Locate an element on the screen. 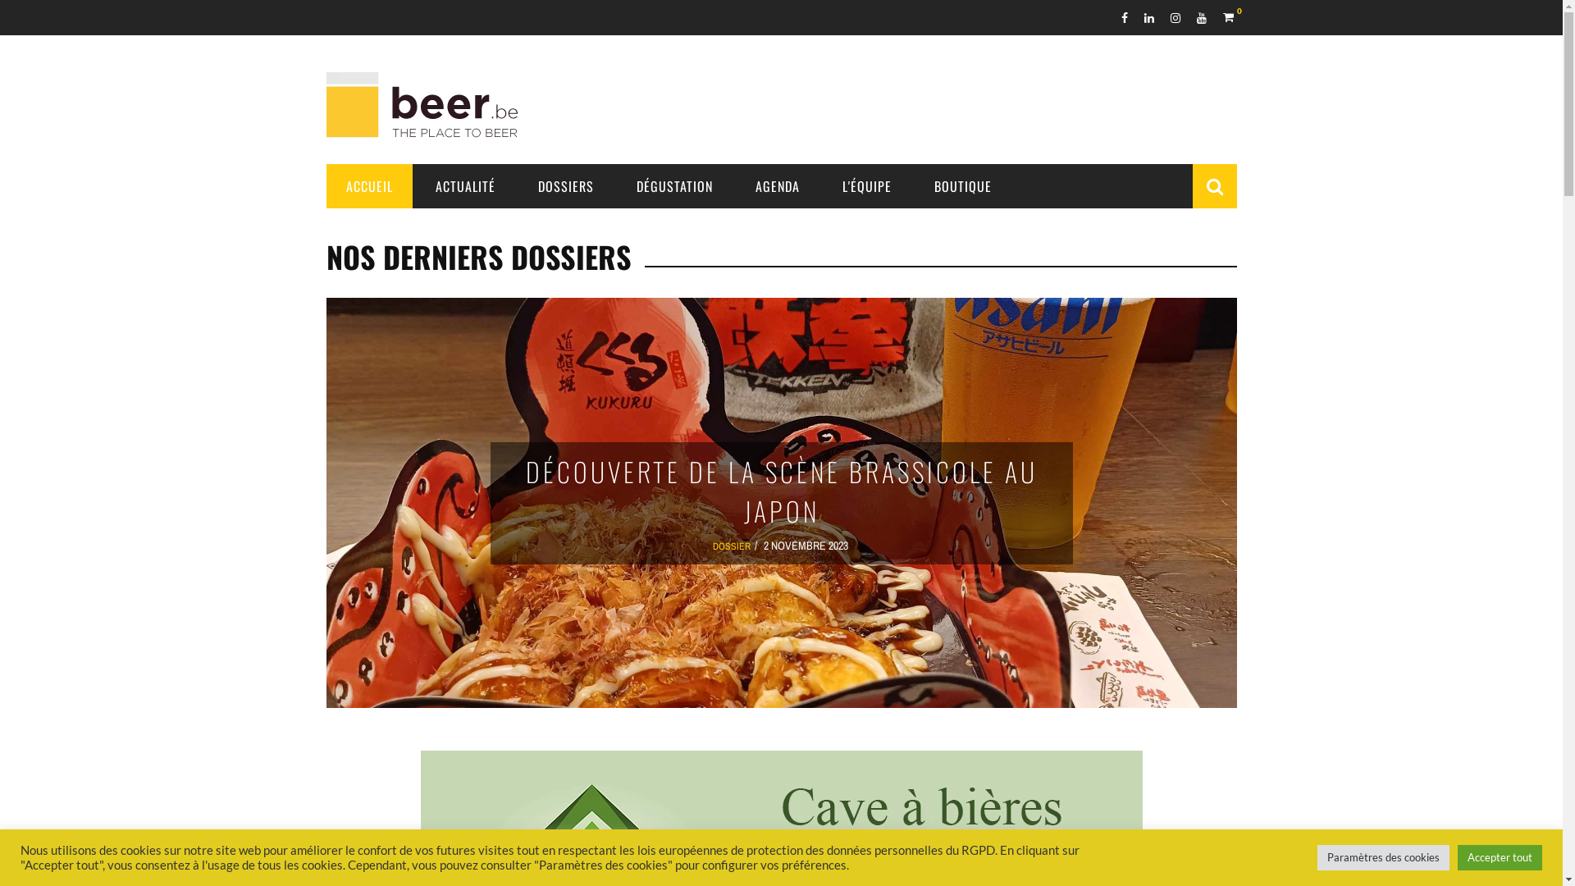 The image size is (1575, 886). ACCUEIL is located at coordinates (369, 186).